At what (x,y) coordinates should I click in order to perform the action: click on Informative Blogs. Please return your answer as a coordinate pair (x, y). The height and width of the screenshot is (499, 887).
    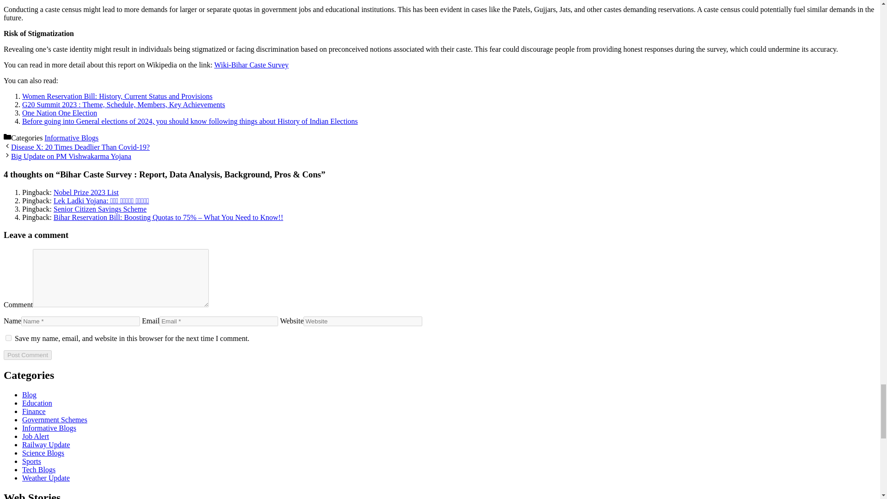
    Looking at the image, I should click on (71, 138).